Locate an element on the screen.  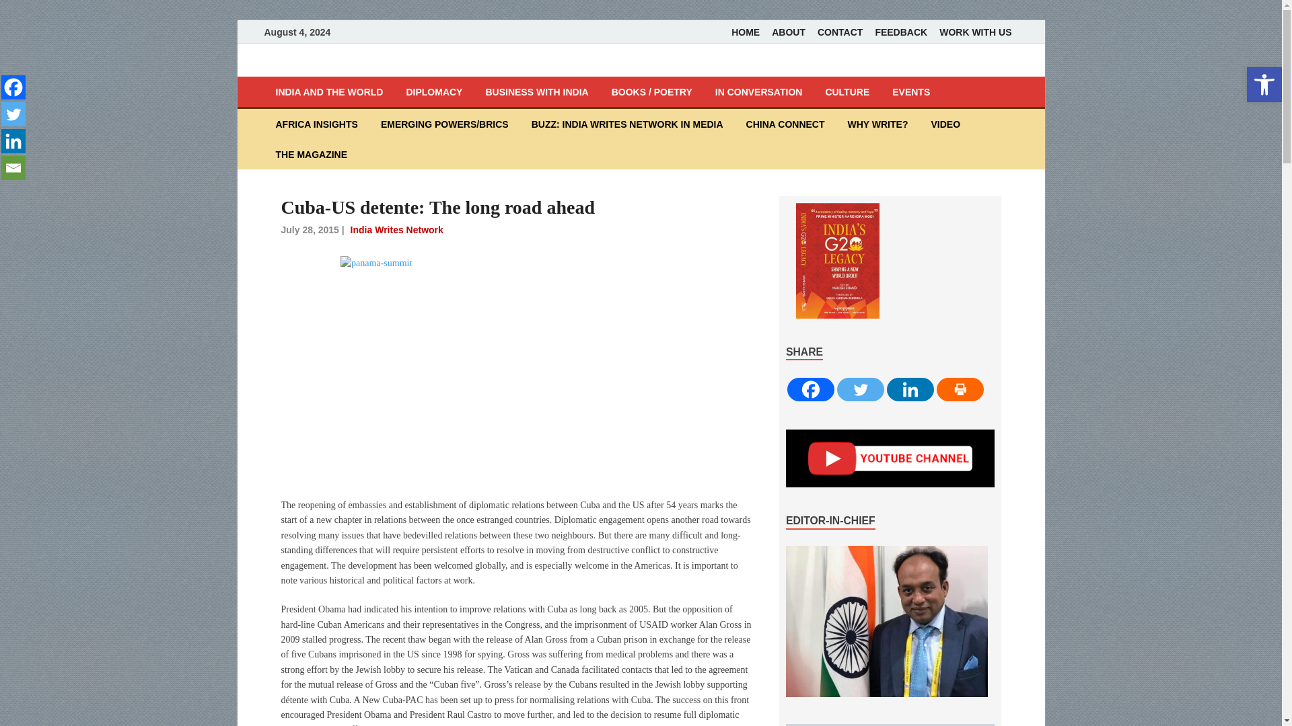
BUSINESS WITH INDIA is located at coordinates (536, 91).